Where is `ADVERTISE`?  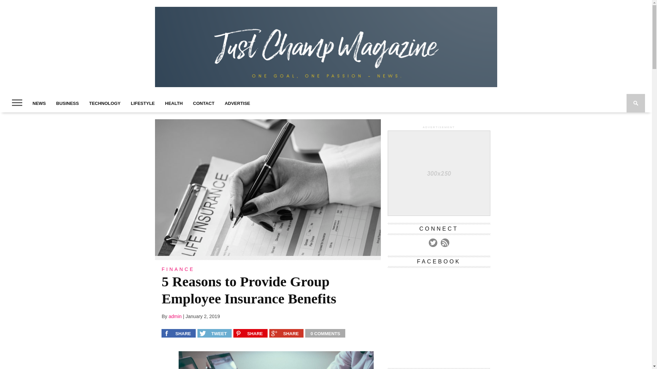
ADVERTISE is located at coordinates (237, 103).